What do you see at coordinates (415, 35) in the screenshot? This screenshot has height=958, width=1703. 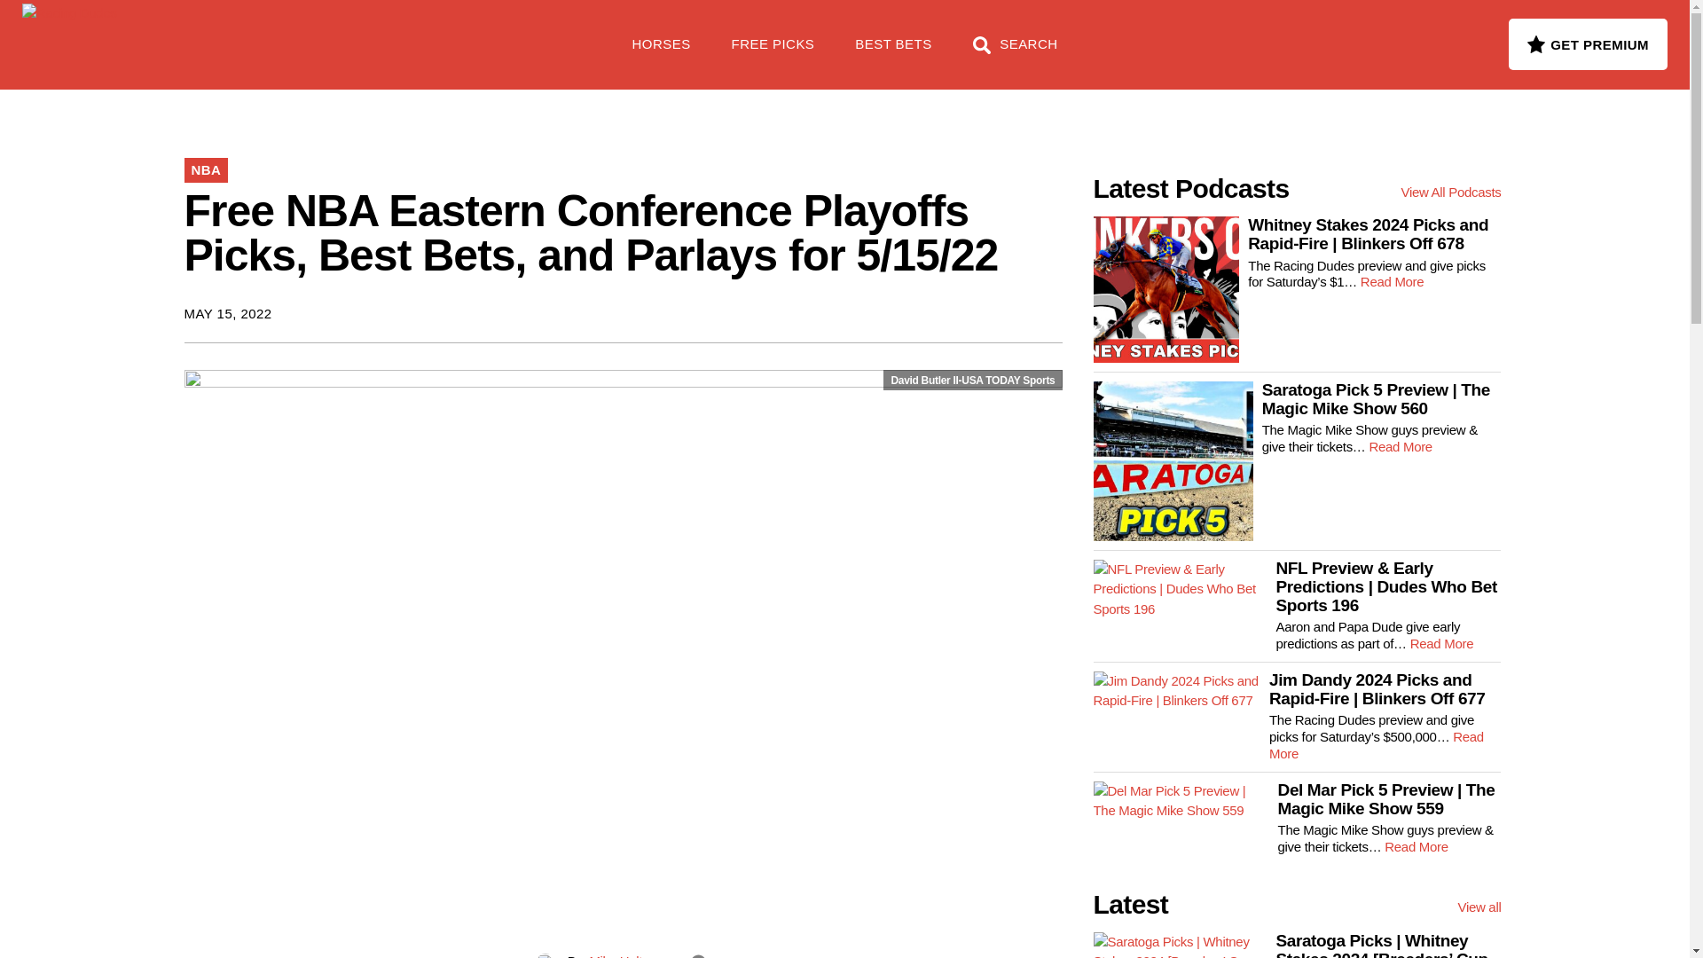 I see `PODCASTS` at bounding box center [415, 35].